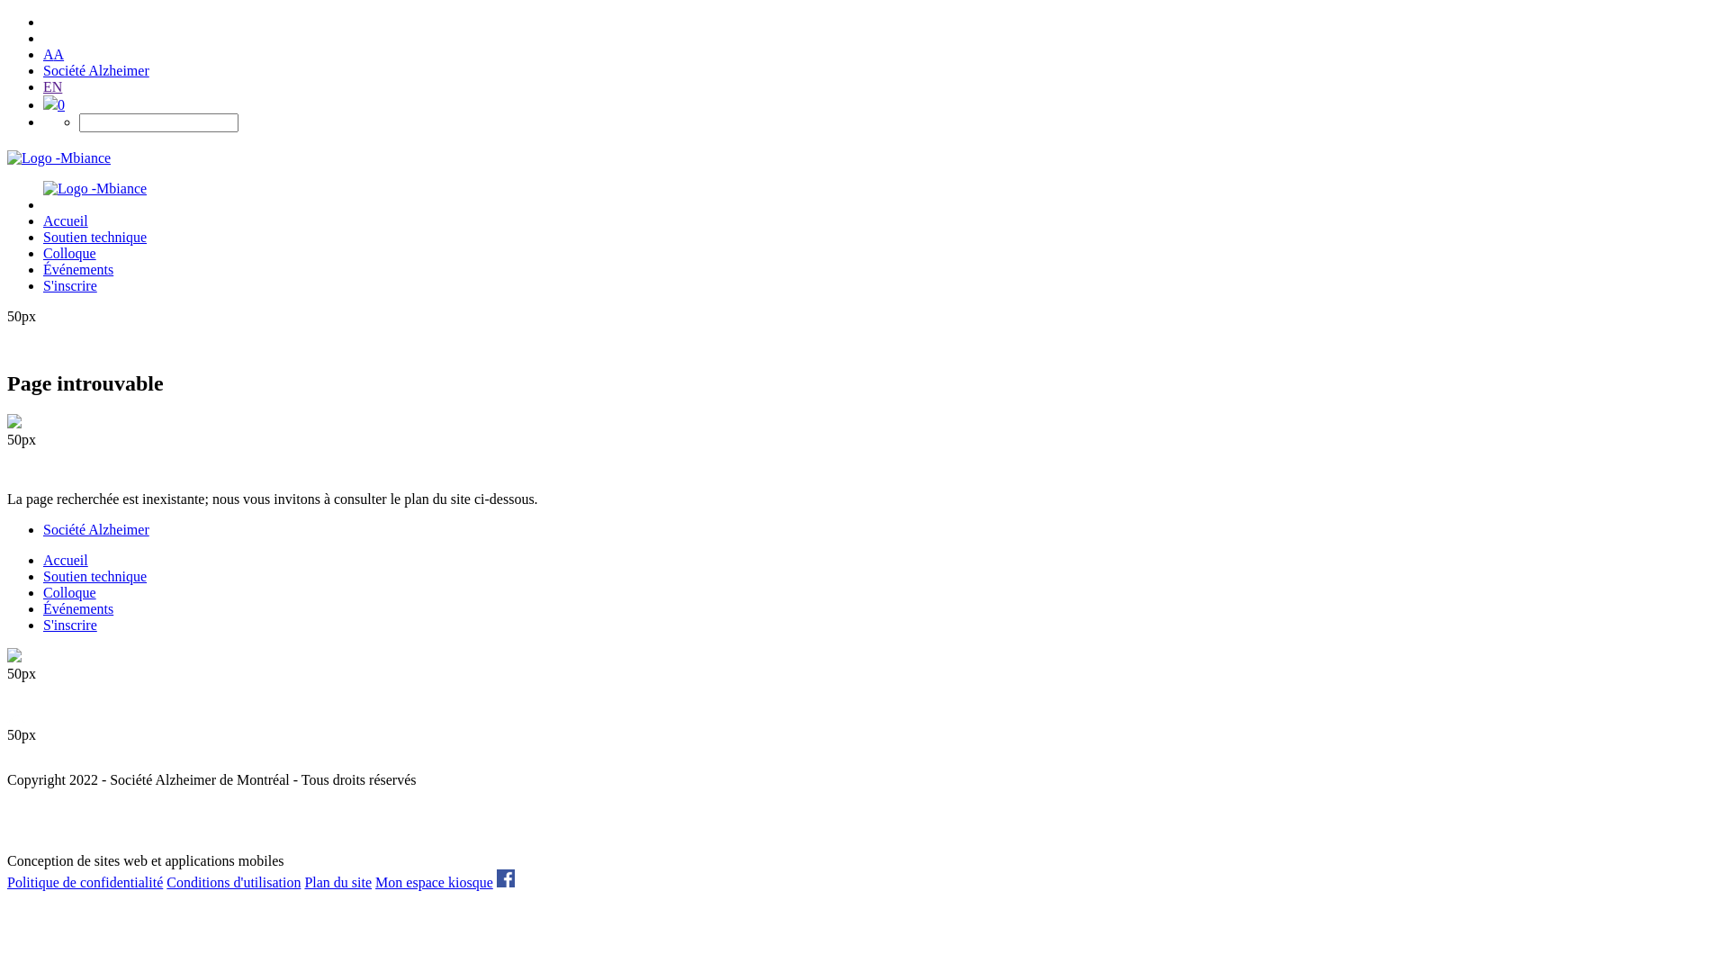  I want to click on Soutien technique, so click(95, 238).